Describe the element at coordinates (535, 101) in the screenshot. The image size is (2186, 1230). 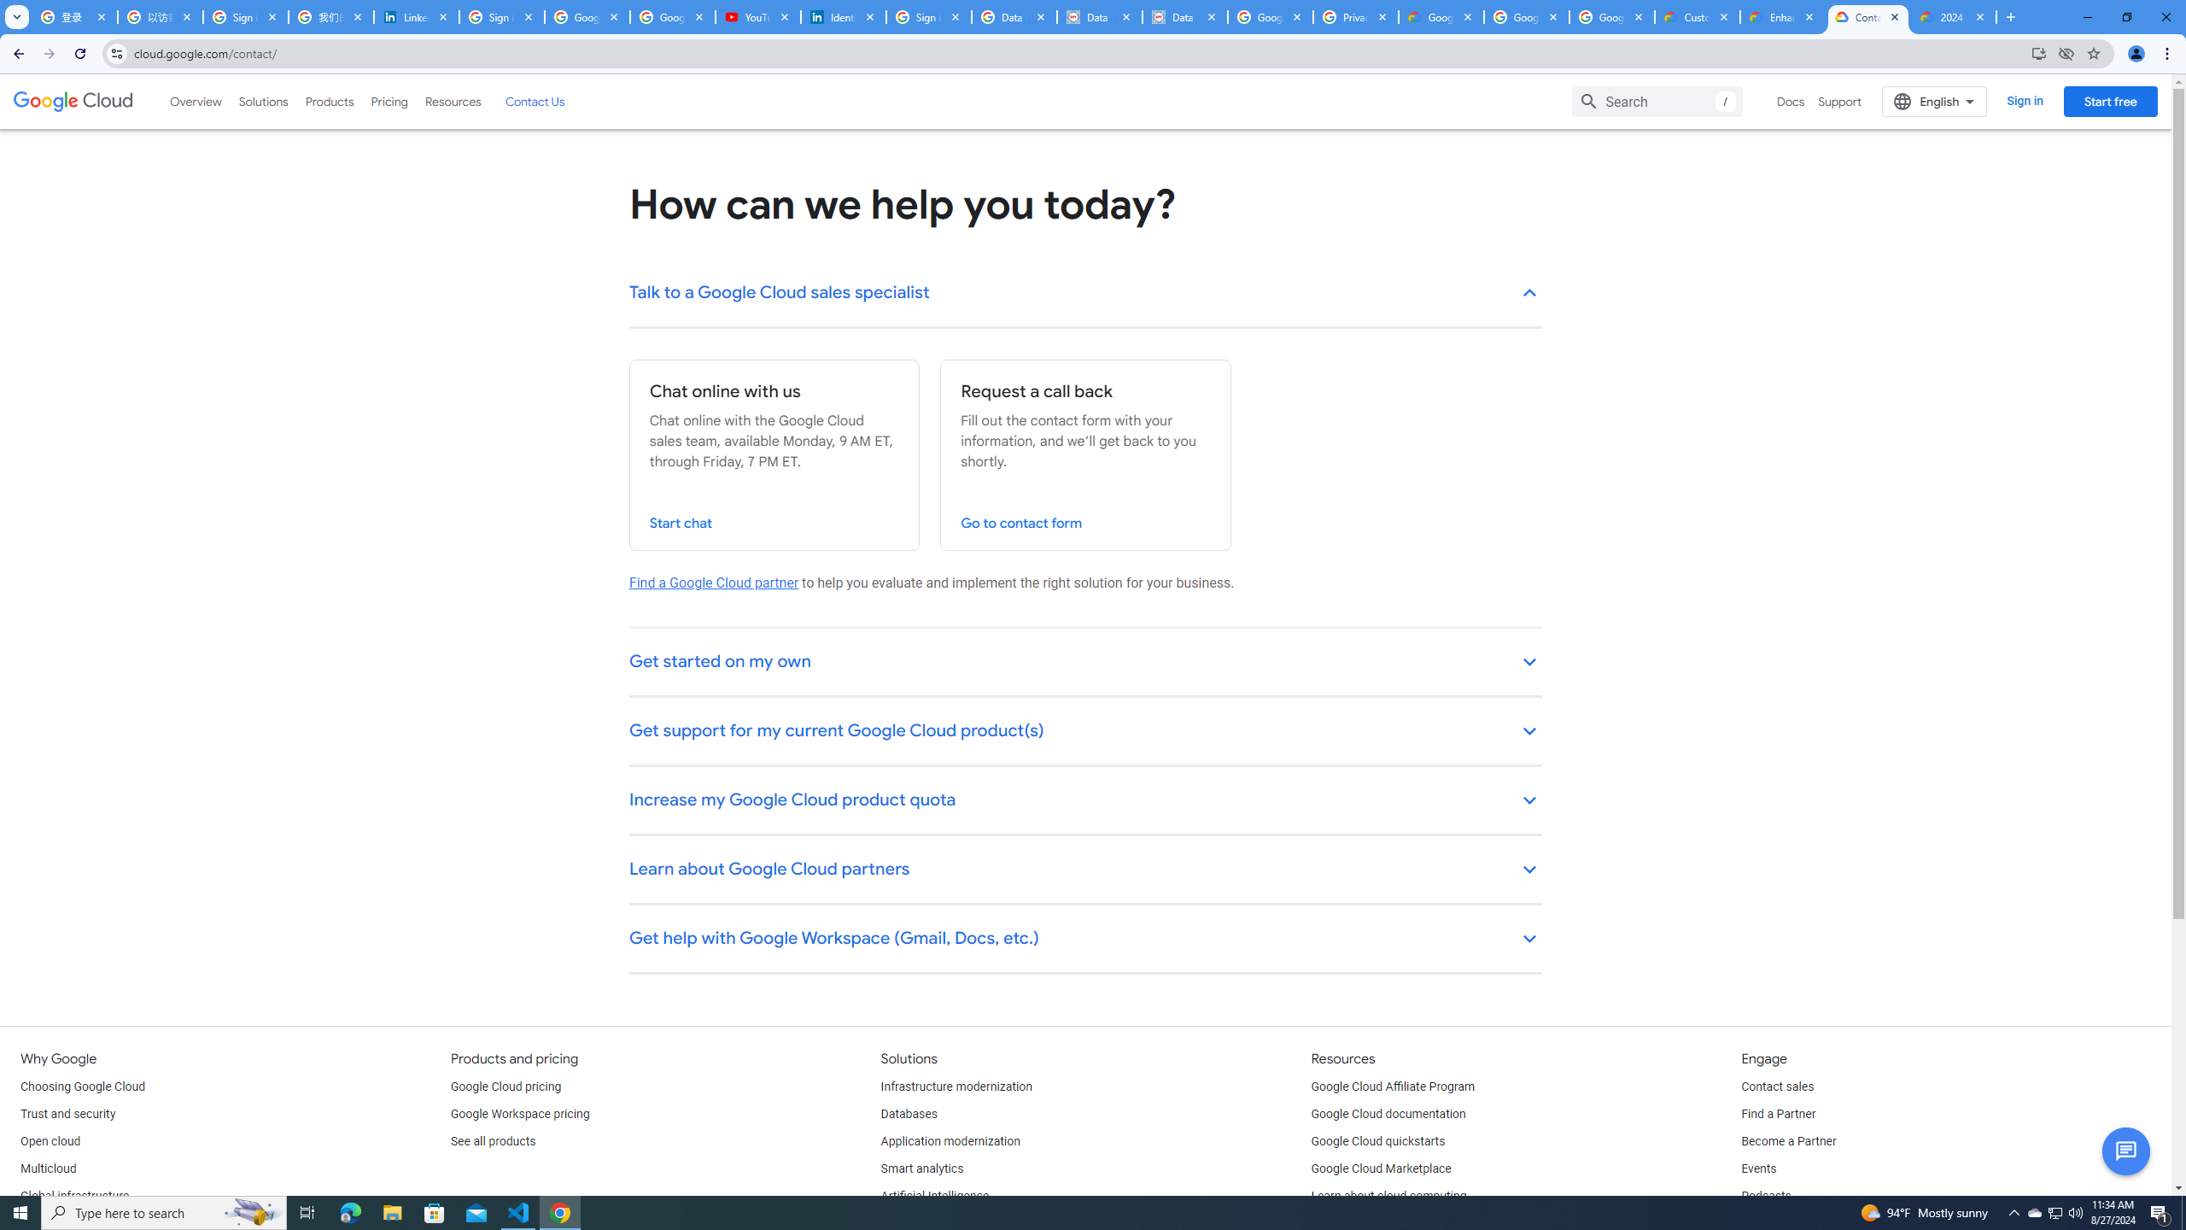
I see `Contact Us` at that location.